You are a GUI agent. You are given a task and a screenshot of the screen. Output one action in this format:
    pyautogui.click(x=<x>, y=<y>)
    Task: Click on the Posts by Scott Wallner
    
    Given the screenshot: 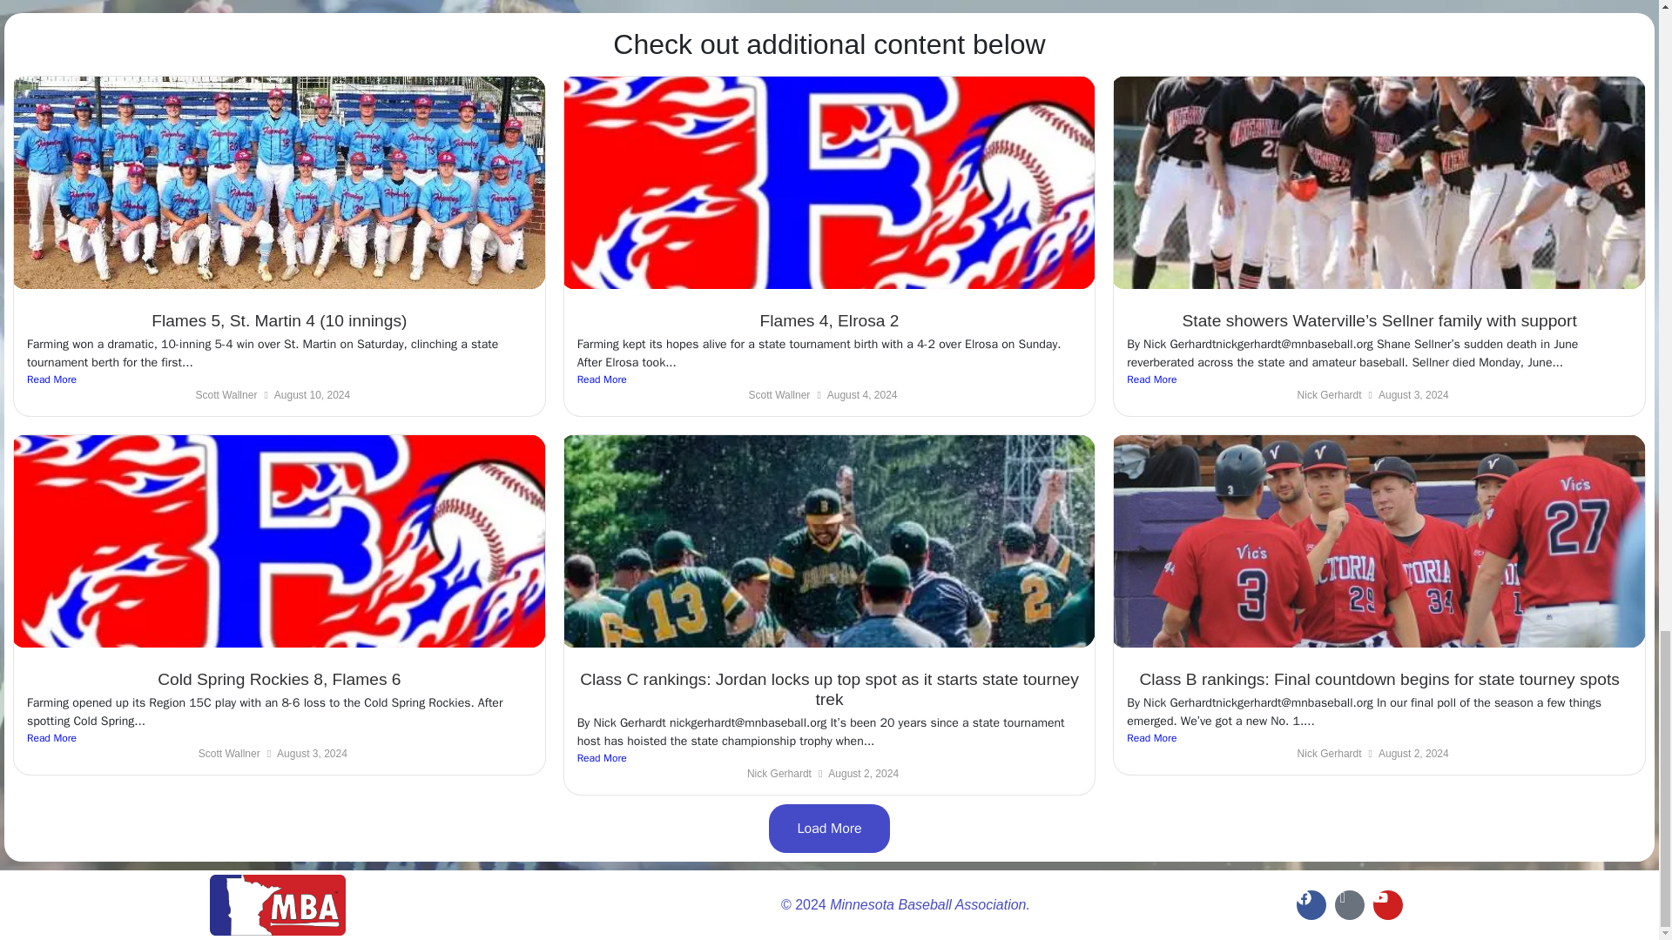 What is the action you would take?
    pyautogui.click(x=779, y=395)
    